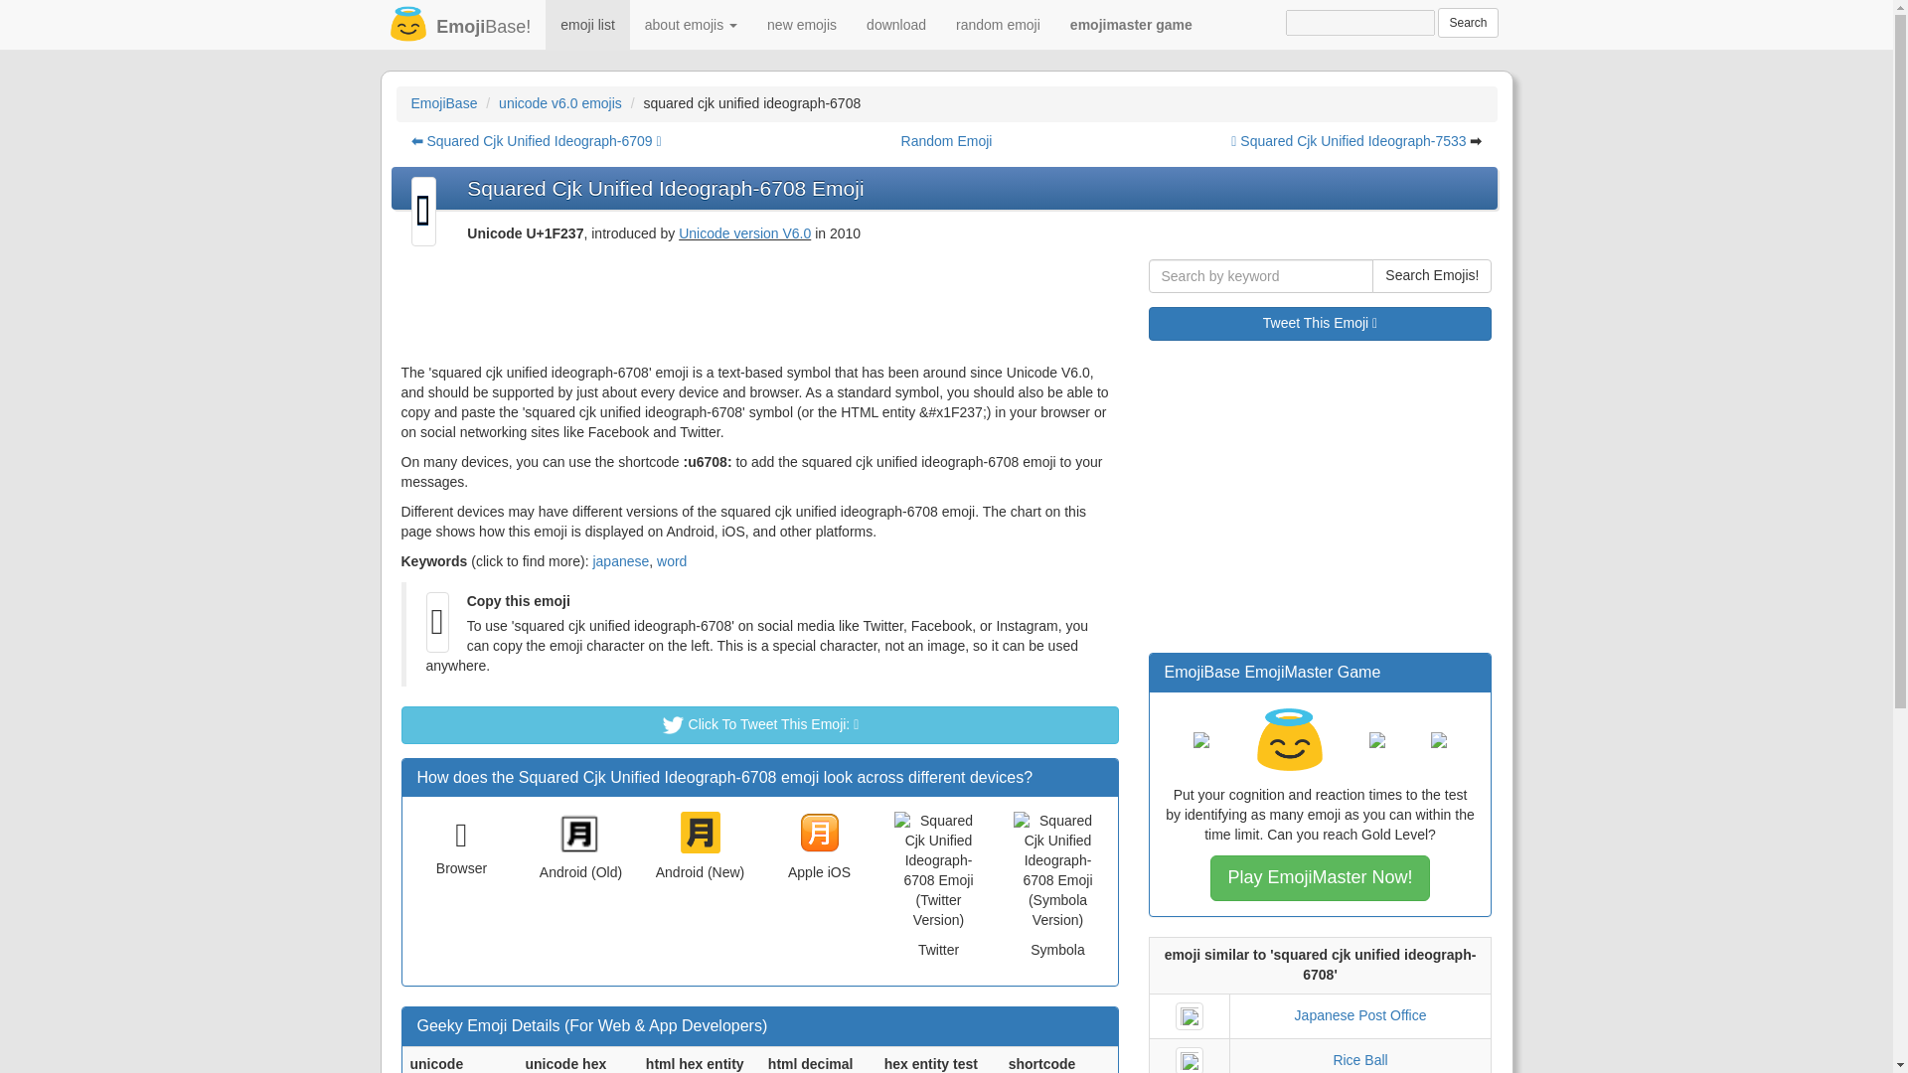  Describe the element at coordinates (1359, 1059) in the screenshot. I see `Rice Ball` at that location.